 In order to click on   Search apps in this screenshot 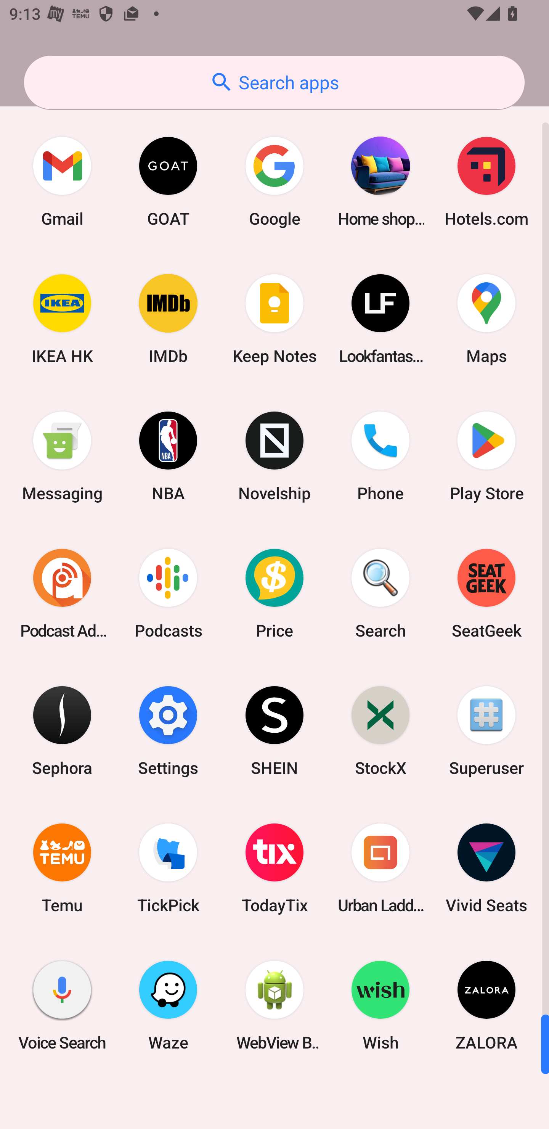, I will do `click(274, 82)`.